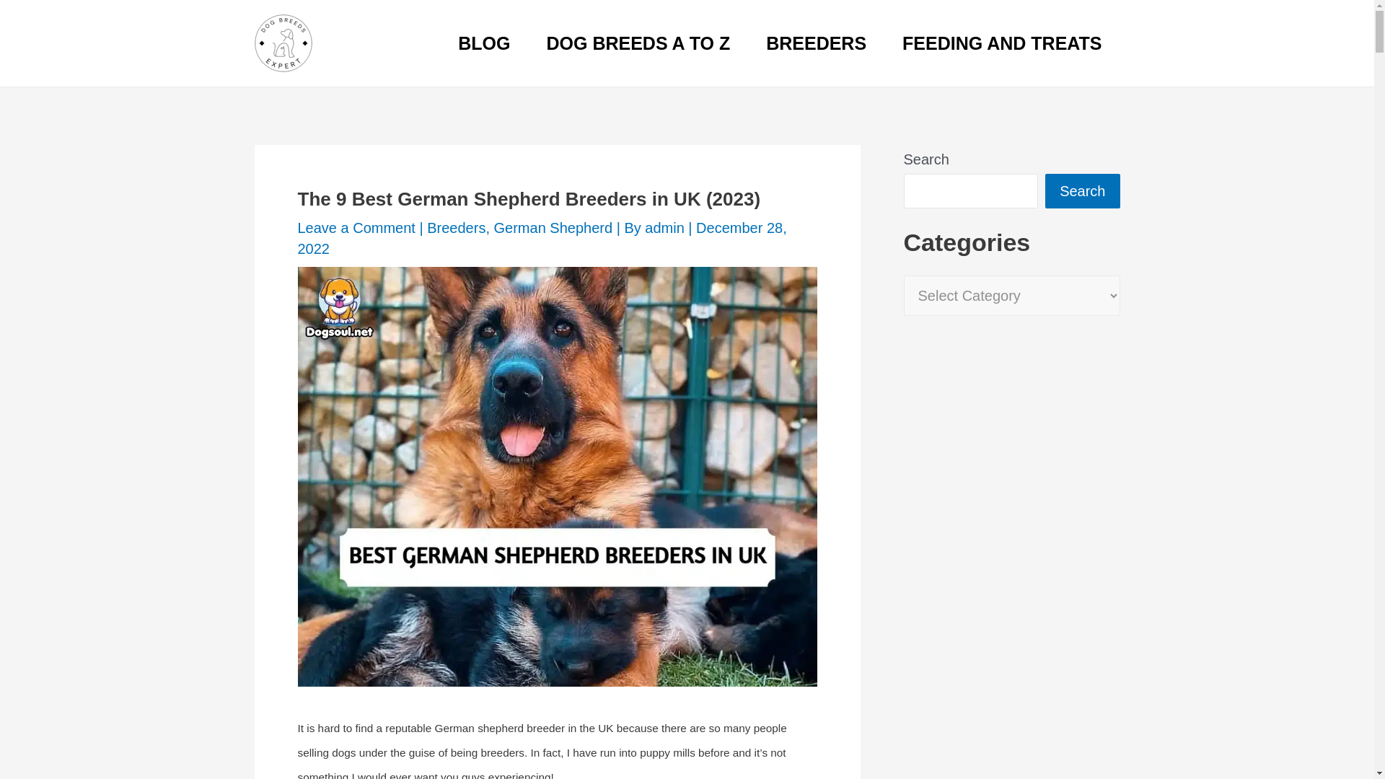 The image size is (1385, 779). I want to click on German Shepherd, so click(554, 228).